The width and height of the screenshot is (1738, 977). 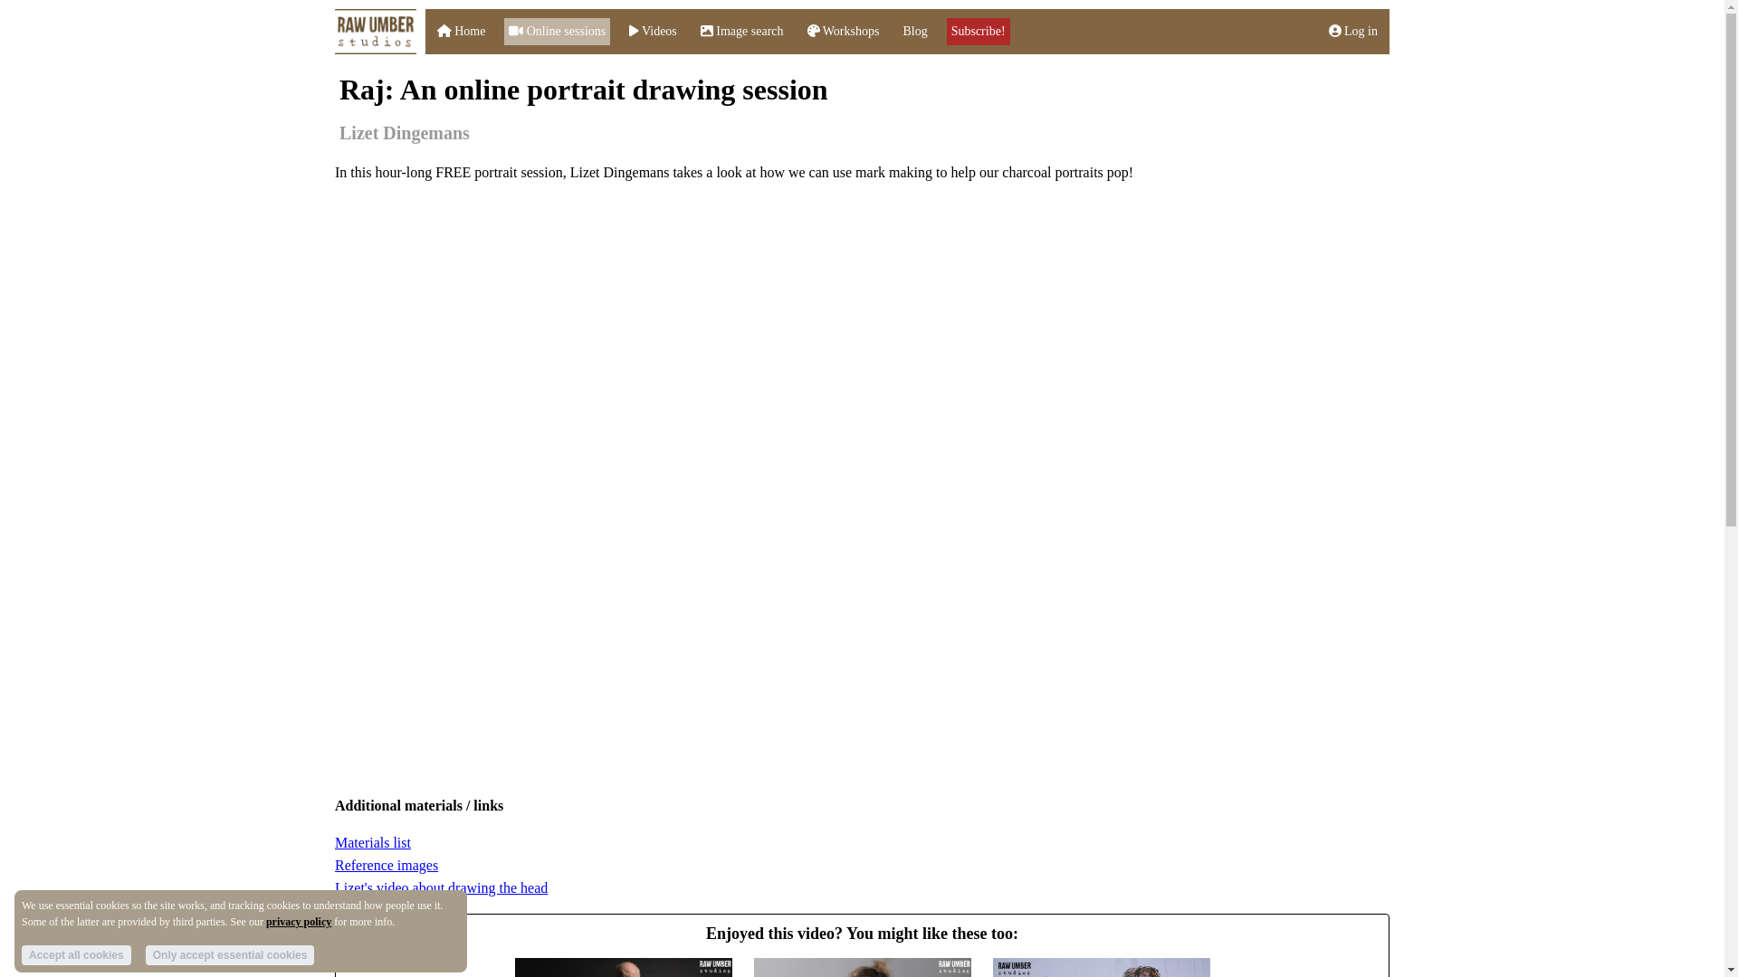 What do you see at coordinates (557, 31) in the screenshot?
I see `Online sessions` at bounding box center [557, 31].